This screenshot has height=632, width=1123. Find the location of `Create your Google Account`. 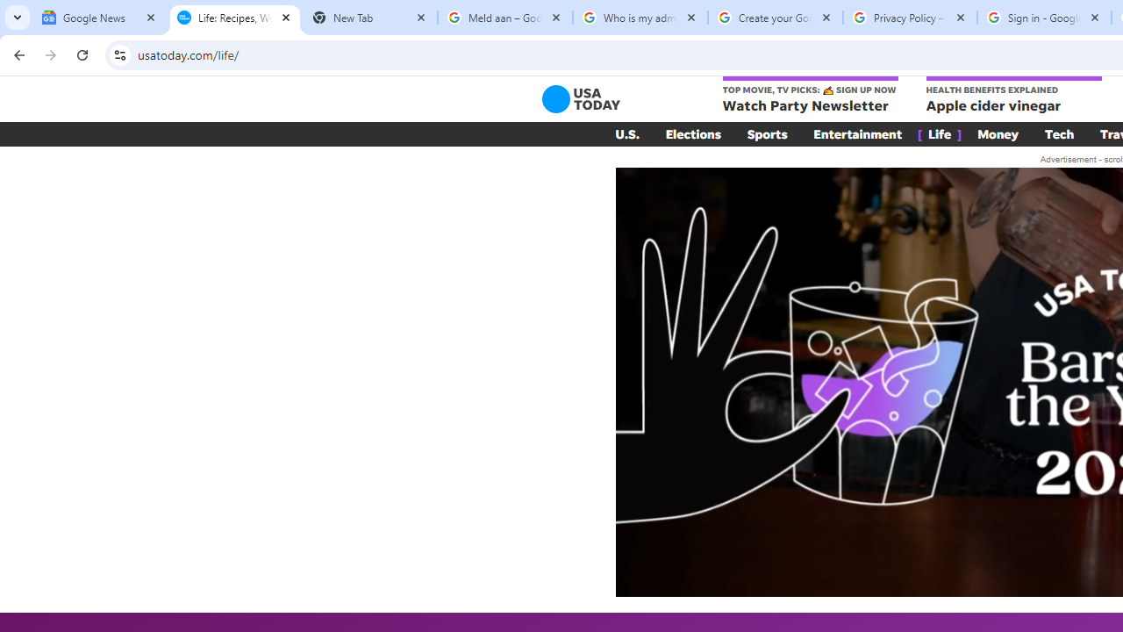

Create your Google Account is located at coordinates (776, 18).